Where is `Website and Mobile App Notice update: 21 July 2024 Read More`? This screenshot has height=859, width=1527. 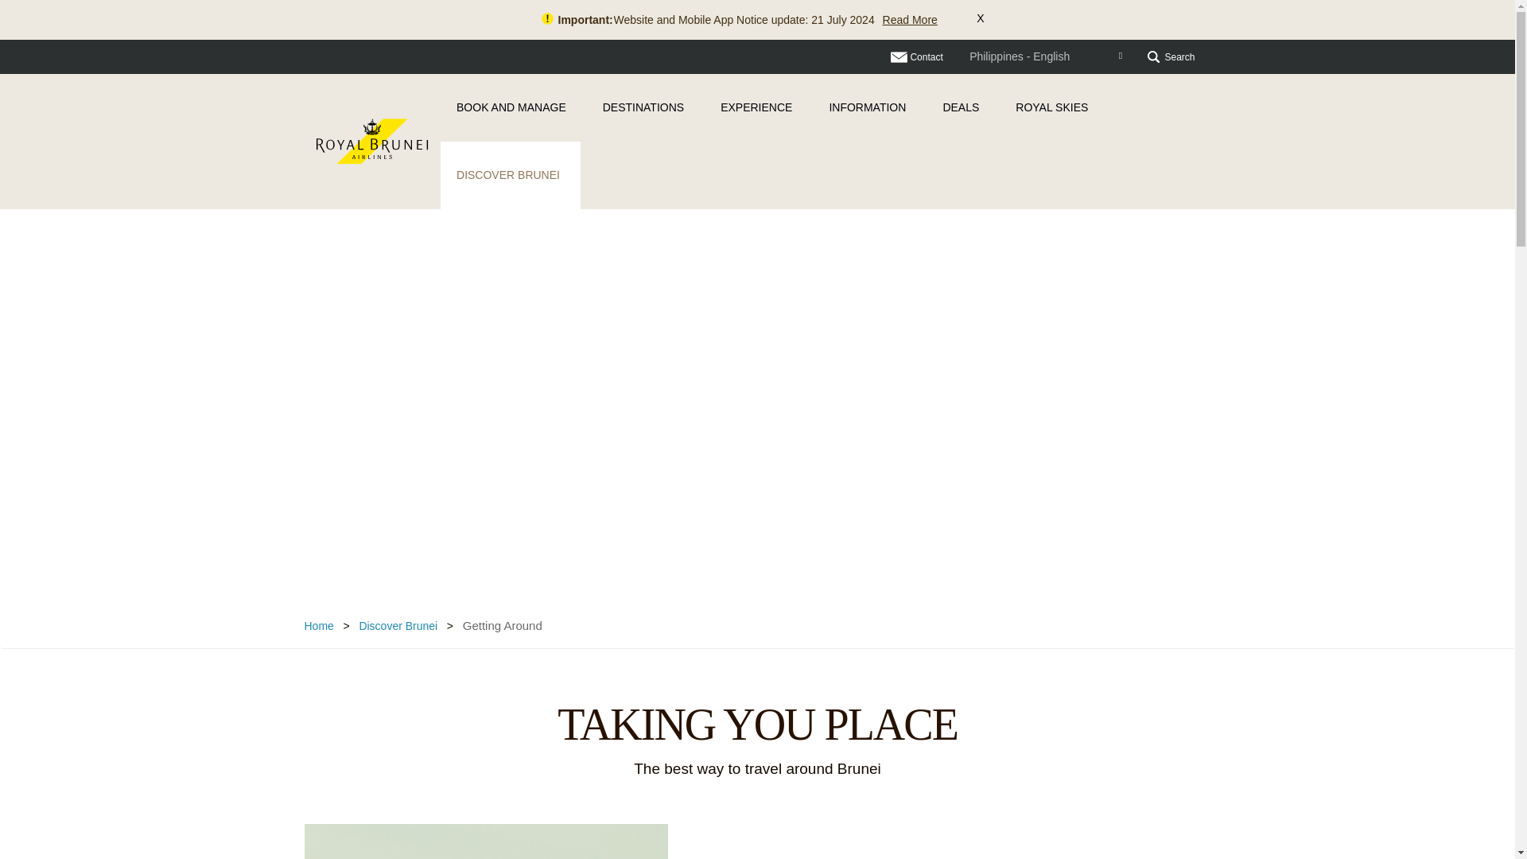 Website and Mobile App Notice update: 21 July 2024 Read More is located at coordinates (775, 20).